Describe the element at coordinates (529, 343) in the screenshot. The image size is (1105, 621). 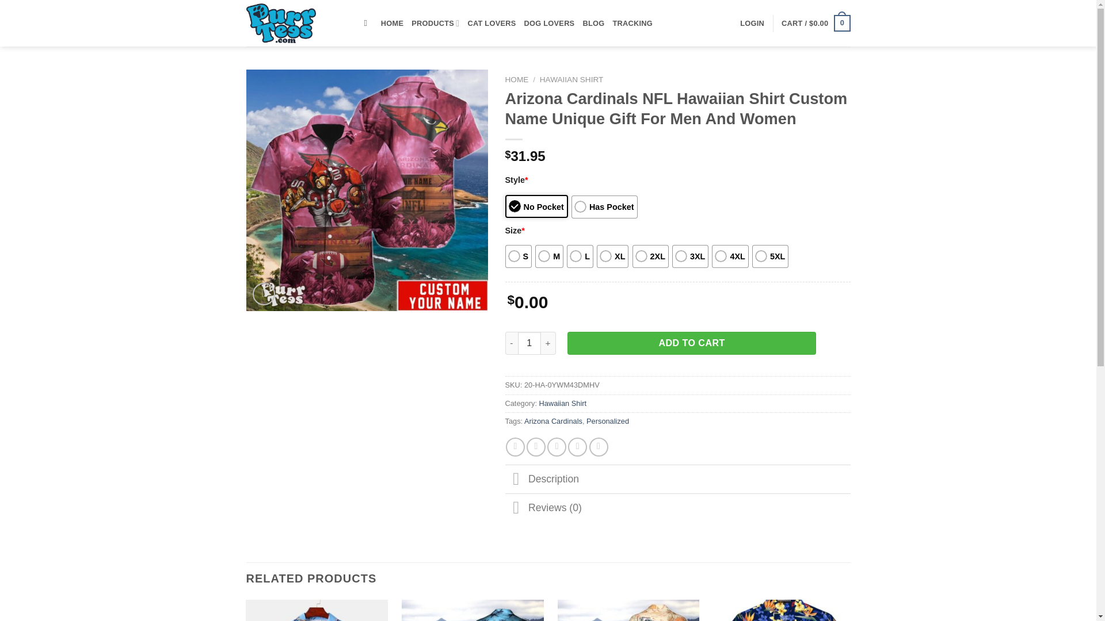
I see `1` at that location.